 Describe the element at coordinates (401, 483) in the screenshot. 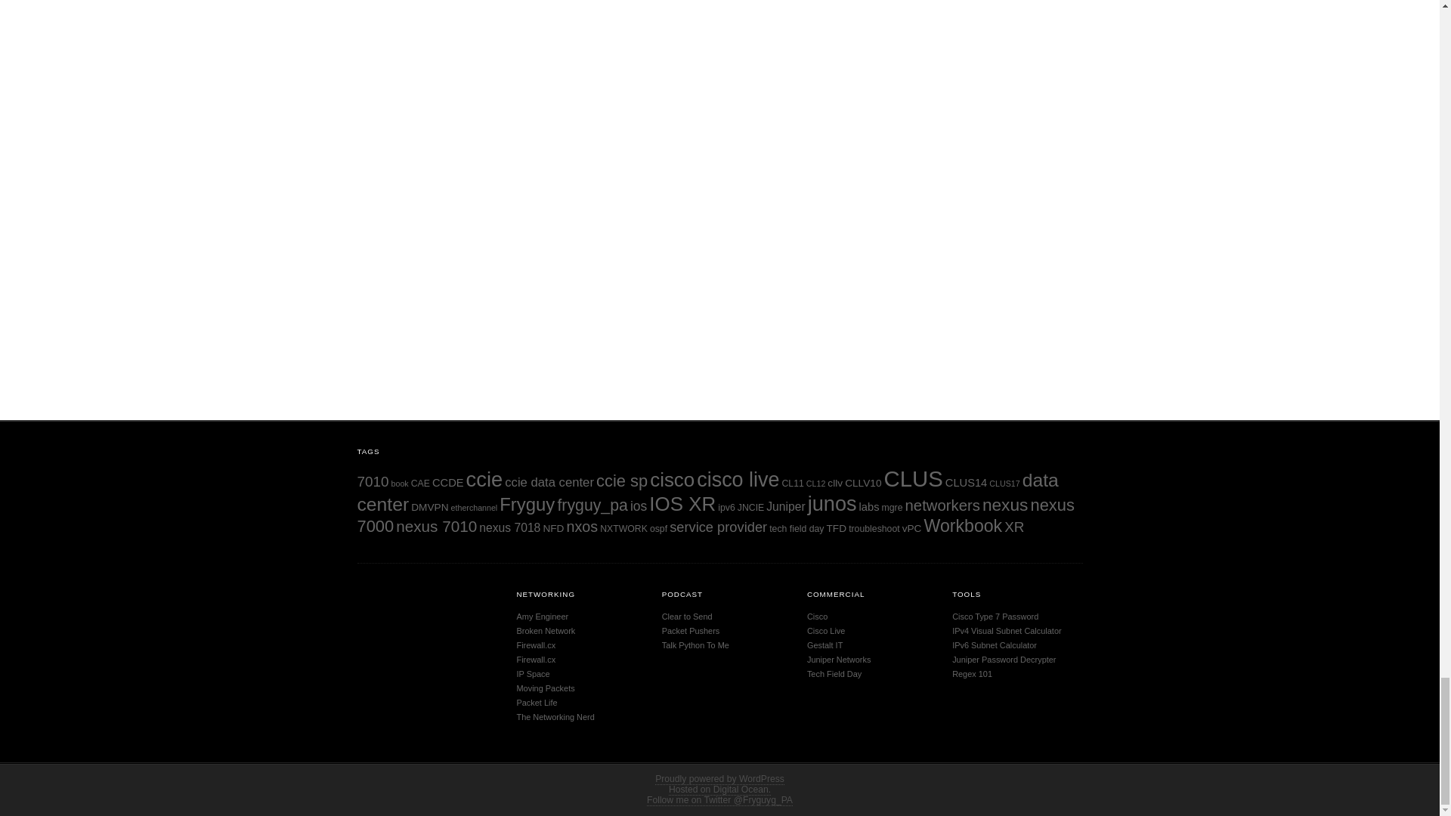

I see `book` at that location.